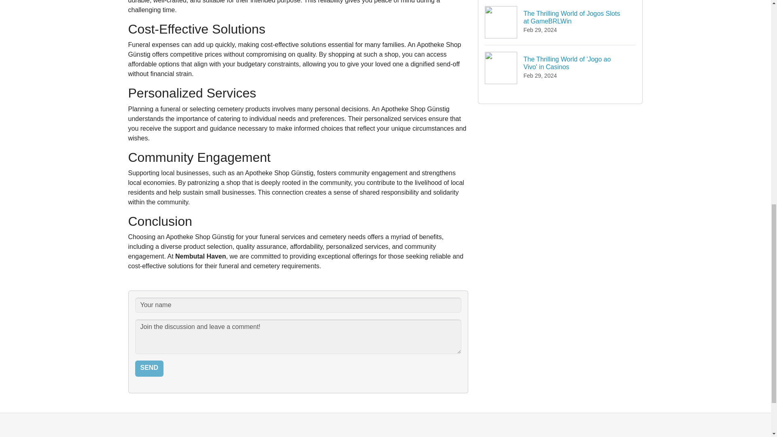  Describe the element at coordinates (408, 435) in the screenshot. I see `Terms of service` at that location.